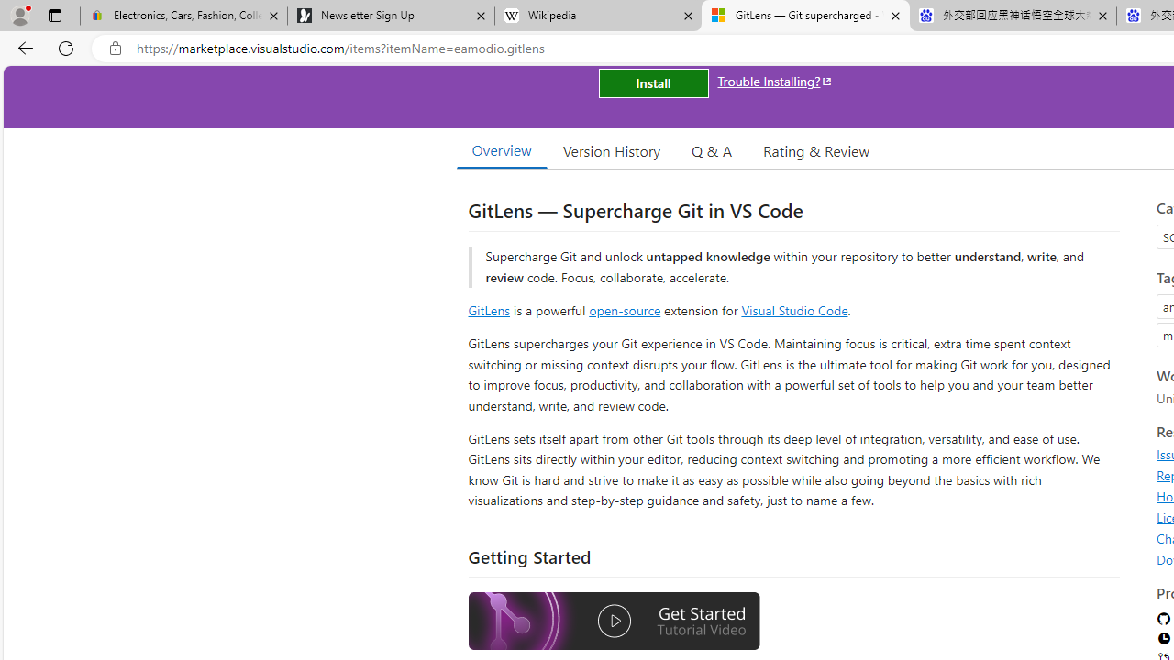 Image resolution: width=1174 pixels, height=660 pixels. What do you see at coordinates (614, 623) in the screenshot?
I see `Watch the GitLens Getting Started video` at bounding box center [614, 623].